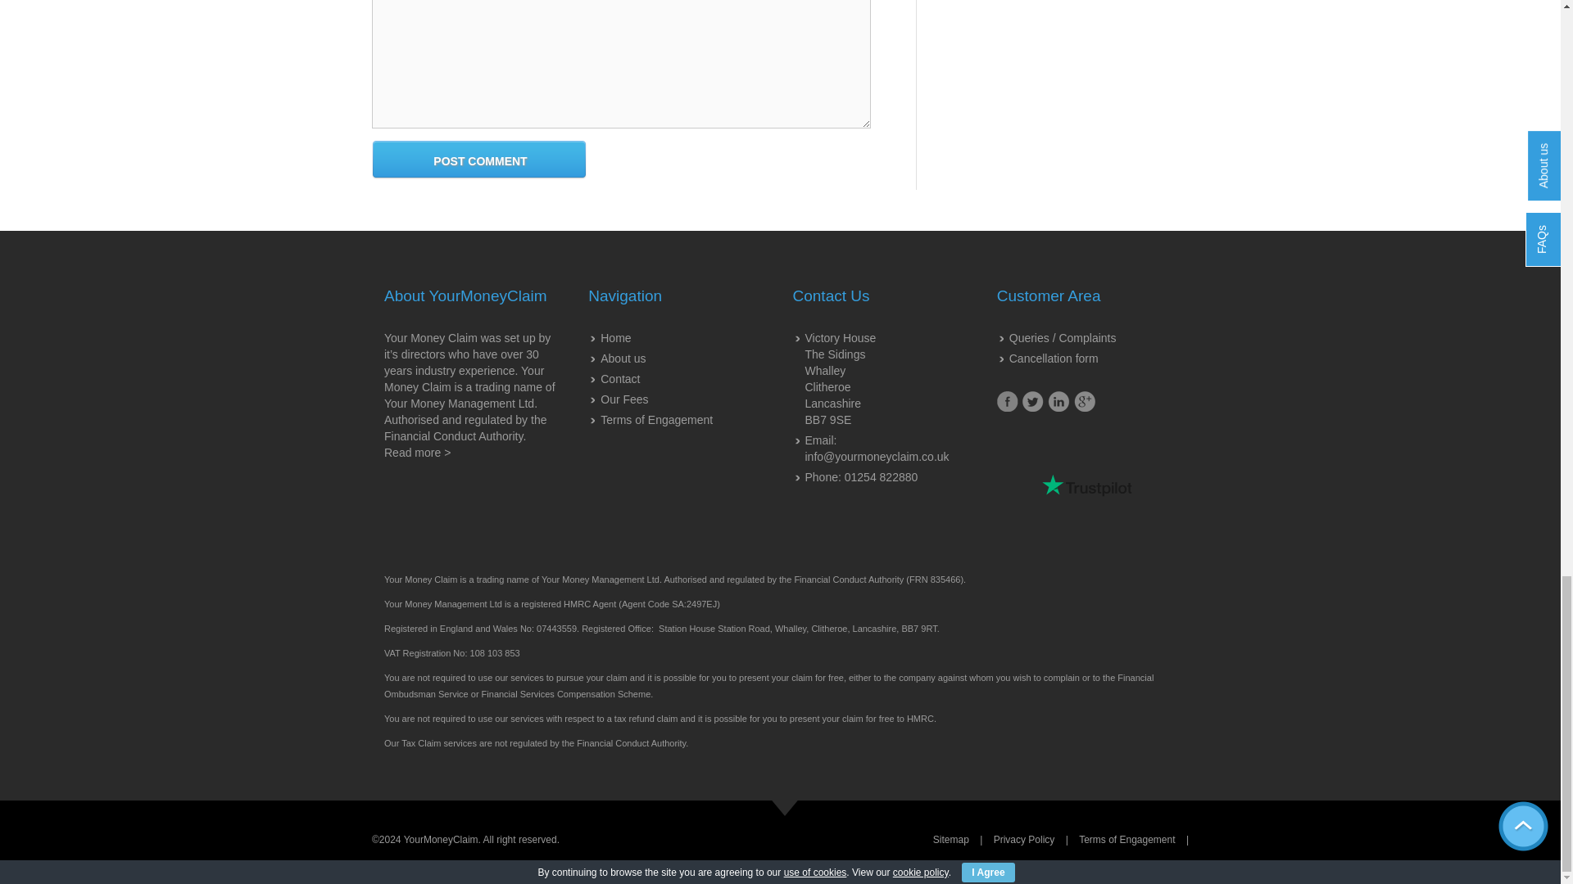  What do you see at coordinates (480, 160) in the screenshot?
I see `Post Comment` at bounding box center [480, 160].